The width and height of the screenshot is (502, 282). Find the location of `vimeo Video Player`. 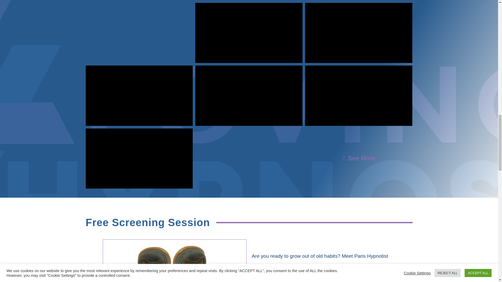

vimeo Video Player is located at coordinates (359, 96).